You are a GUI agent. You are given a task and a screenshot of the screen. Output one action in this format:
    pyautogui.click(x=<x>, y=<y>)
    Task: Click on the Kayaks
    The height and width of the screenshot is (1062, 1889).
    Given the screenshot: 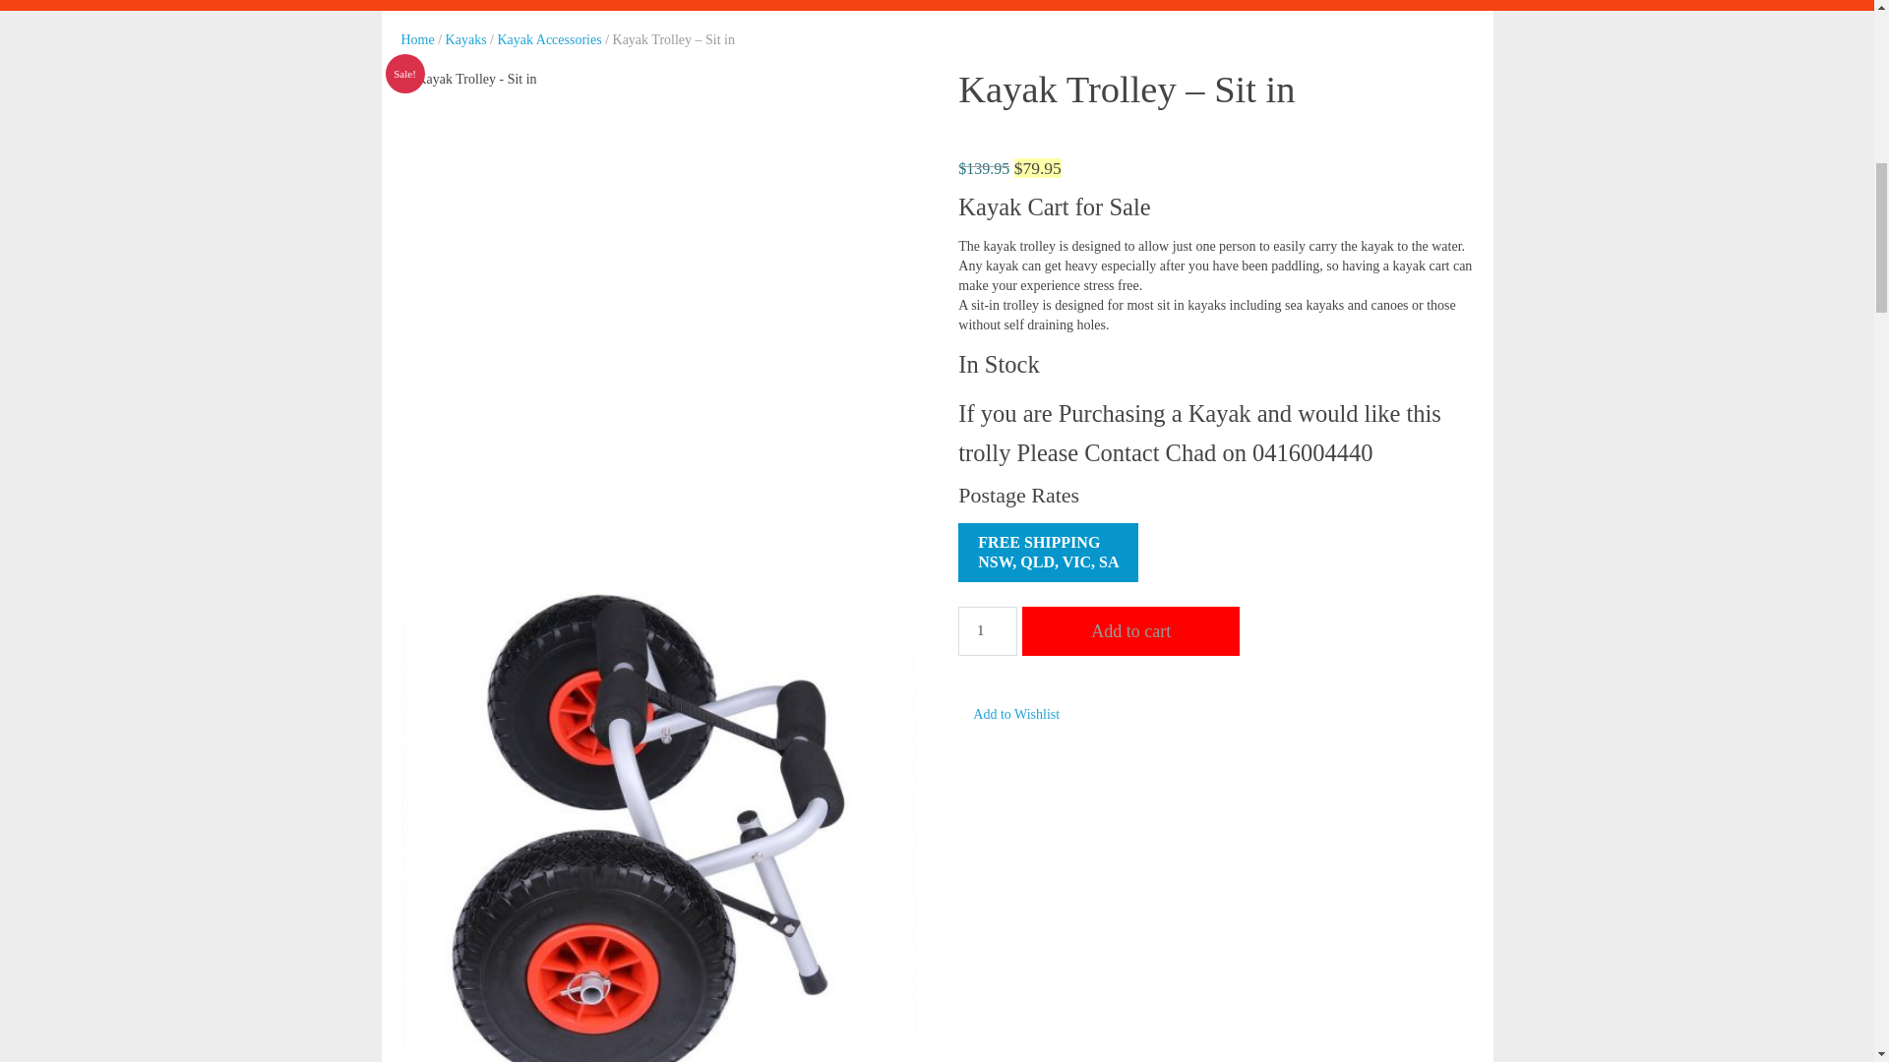 What is the action you would take?
    pyautogui.click(x=466, y=39)
    